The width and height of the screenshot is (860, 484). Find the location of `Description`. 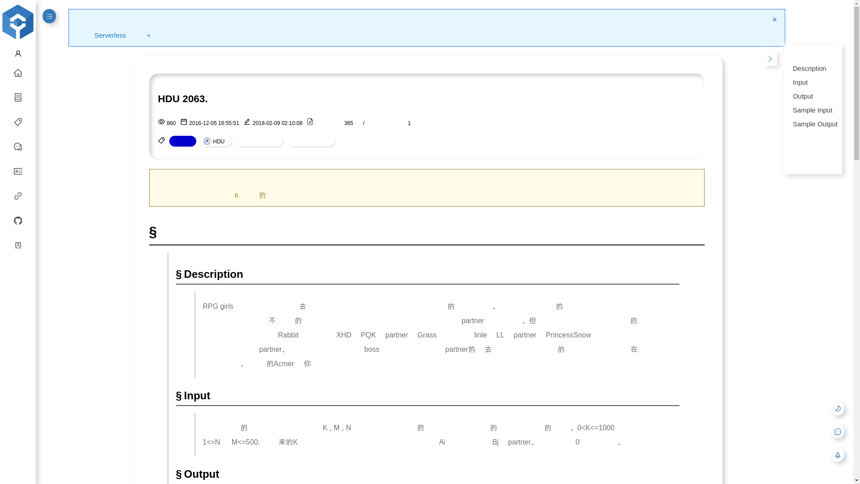

Description is located at coordinates (813, 68).